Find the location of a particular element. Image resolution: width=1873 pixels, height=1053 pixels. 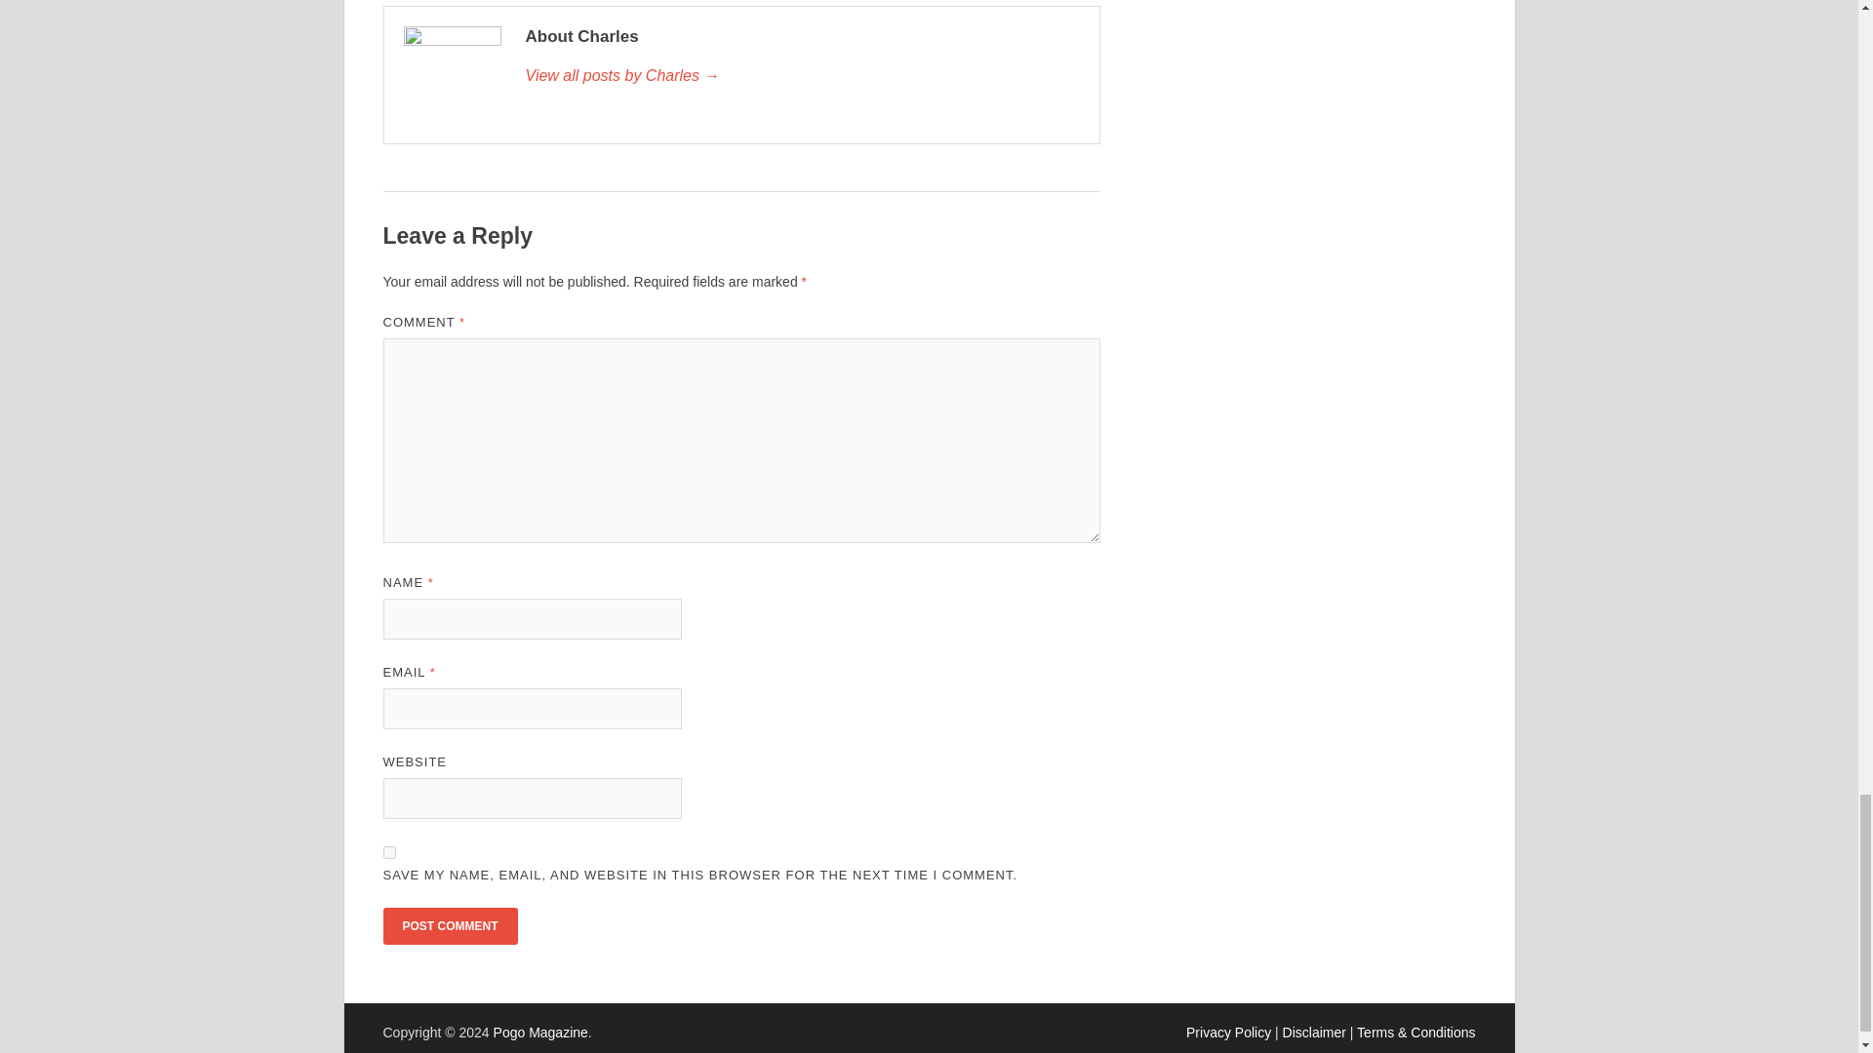

Pogo Magazine is located at coordinates (540, 1032).